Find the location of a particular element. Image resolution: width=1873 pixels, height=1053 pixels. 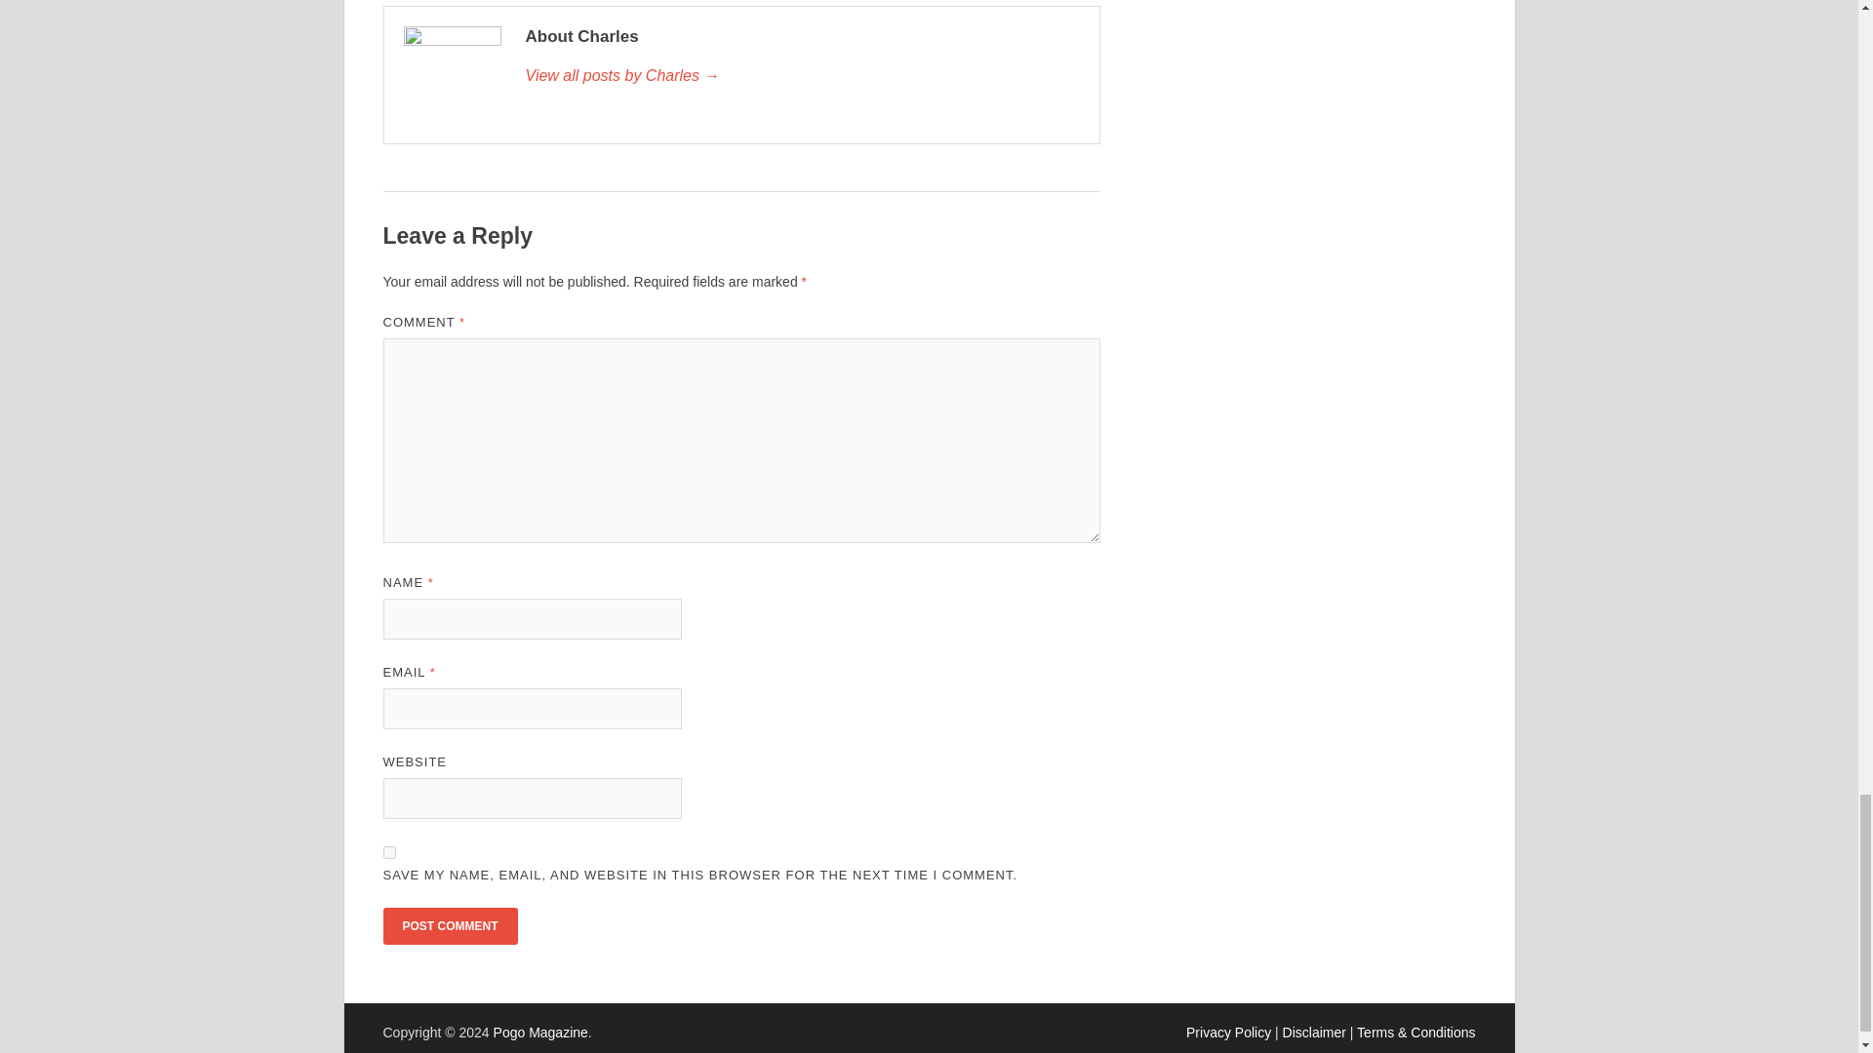

Pogo Magazine is located at coordinates (540, 1032).